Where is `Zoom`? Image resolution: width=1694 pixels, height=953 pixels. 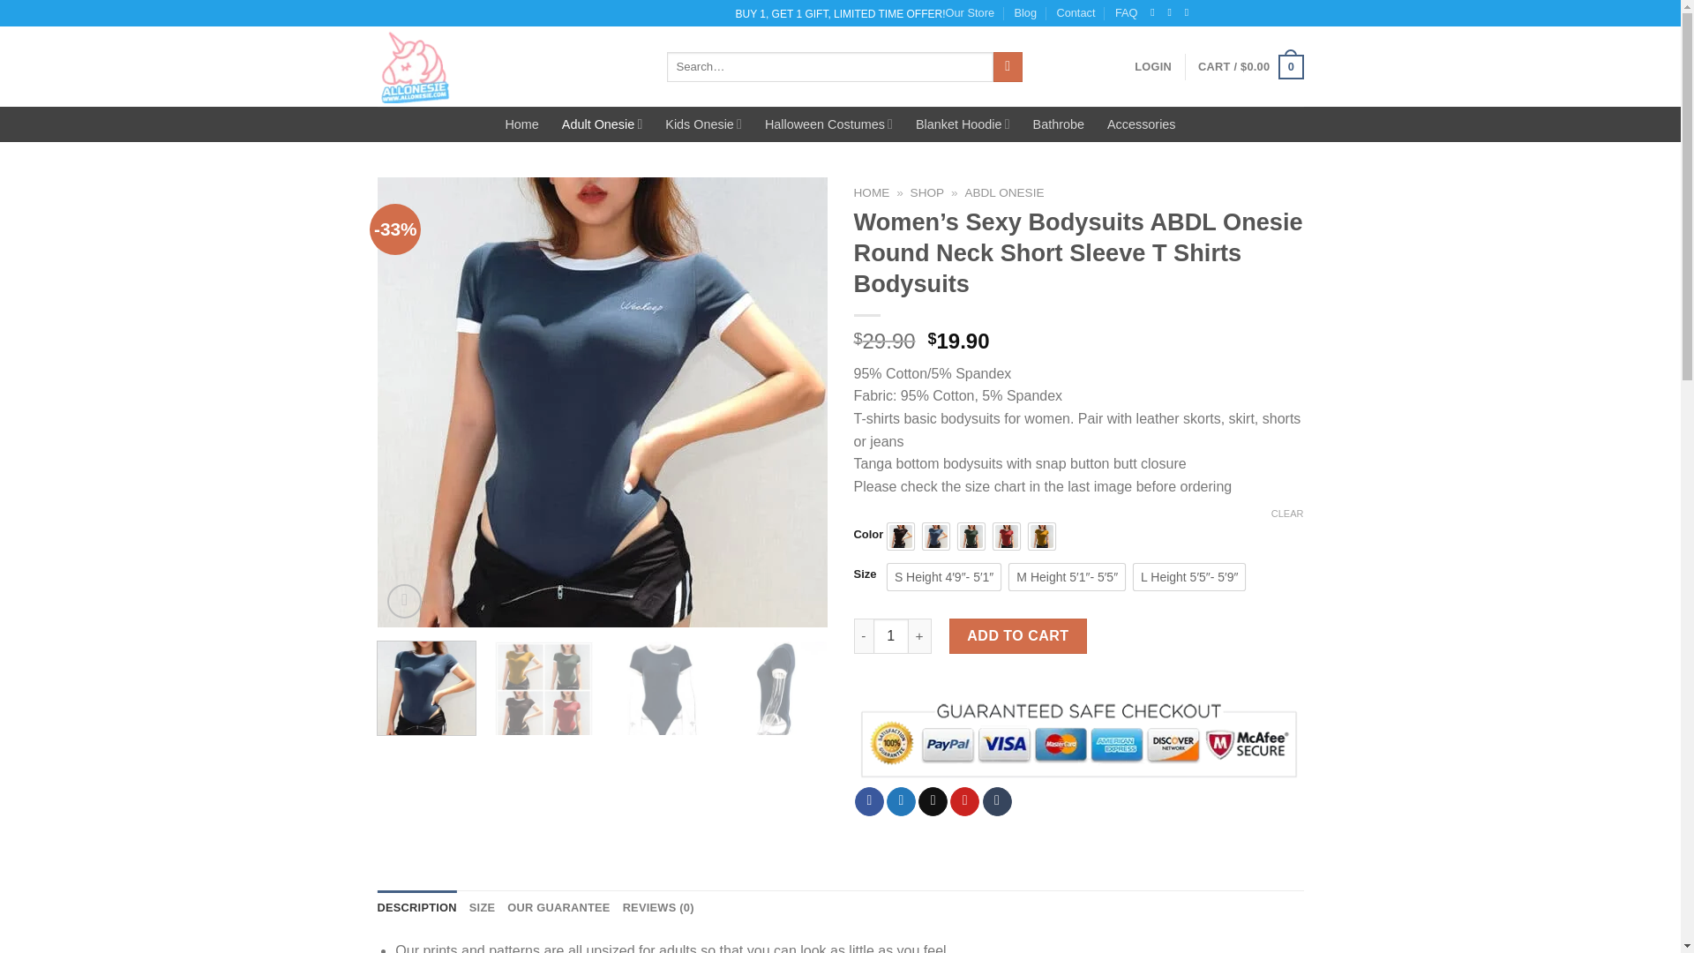 Zoom is located at coordinates (404, 601).